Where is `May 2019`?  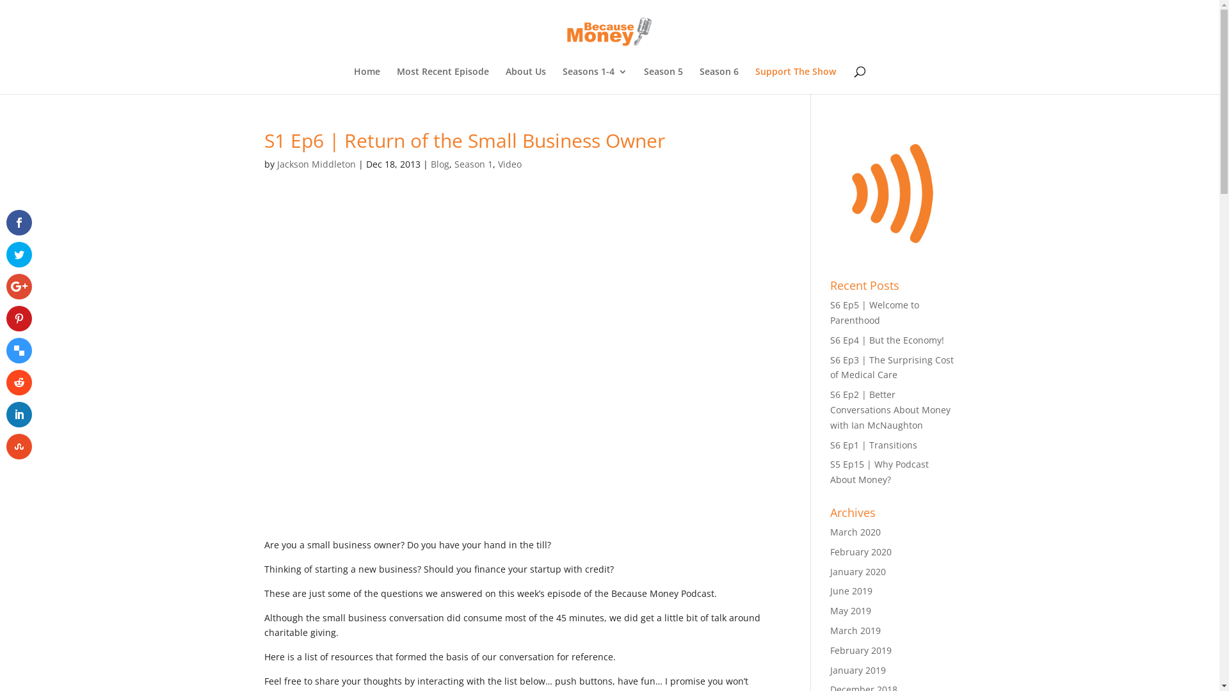 May 2019 is located at coordinates (851, 610).